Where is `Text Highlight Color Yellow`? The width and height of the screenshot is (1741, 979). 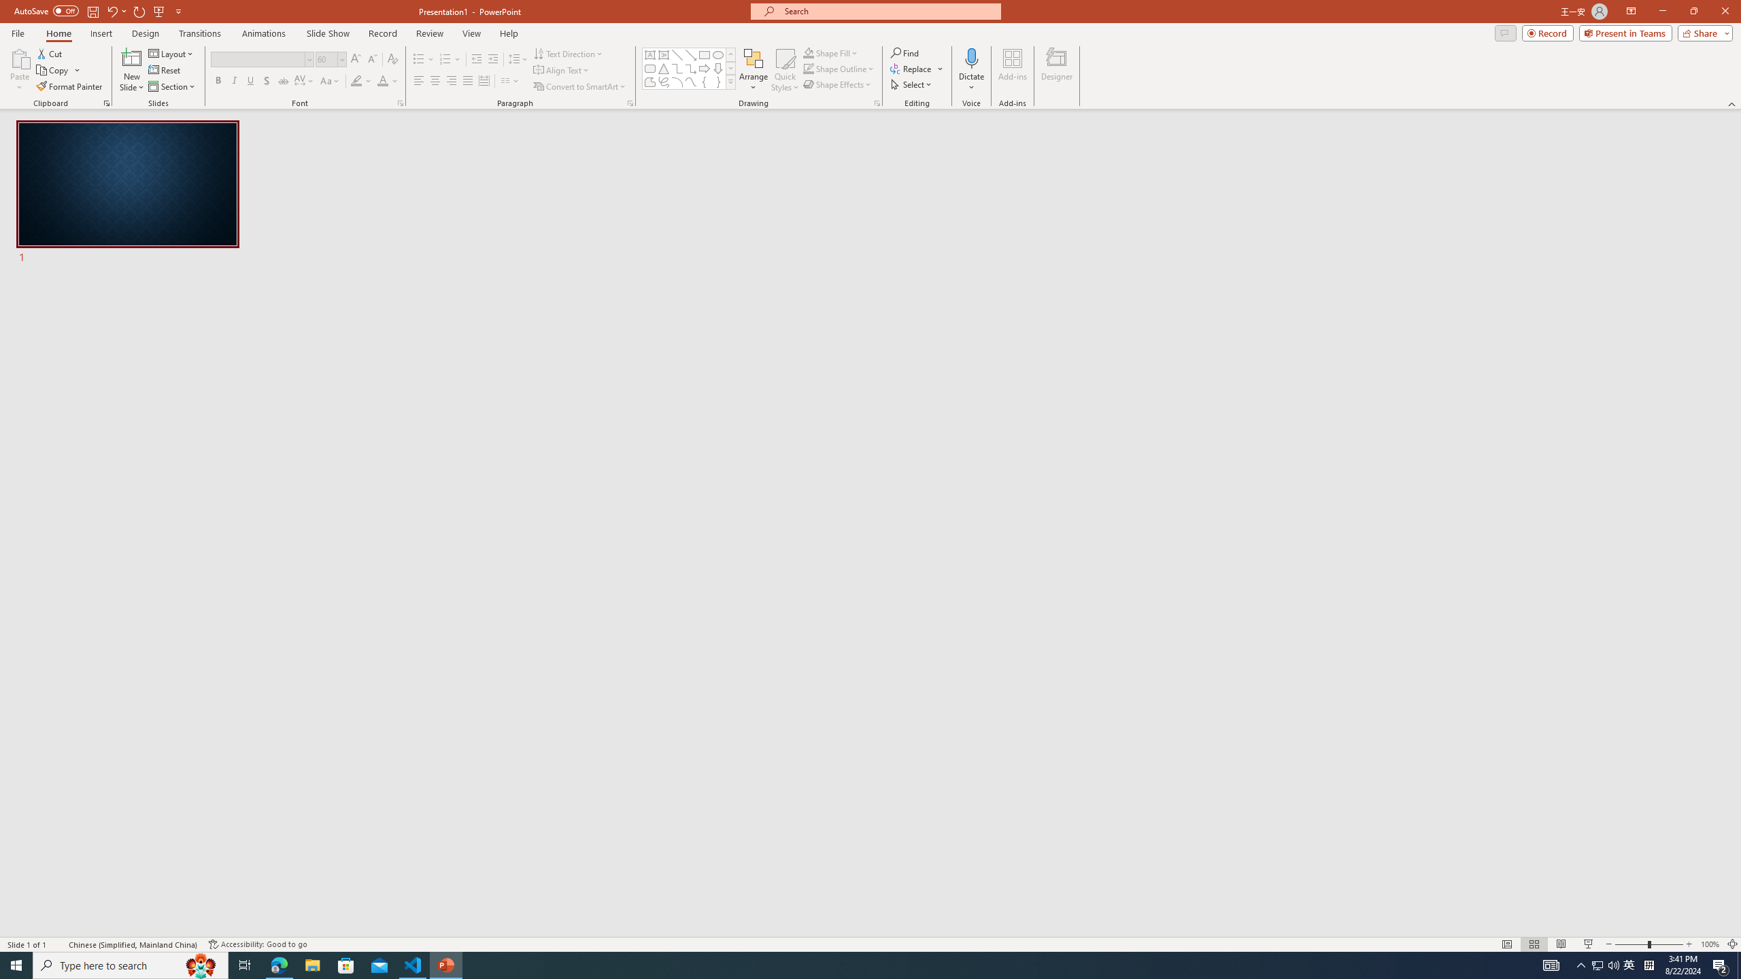
Text Highlight Color Yellow is located at coordinates (356, 82).